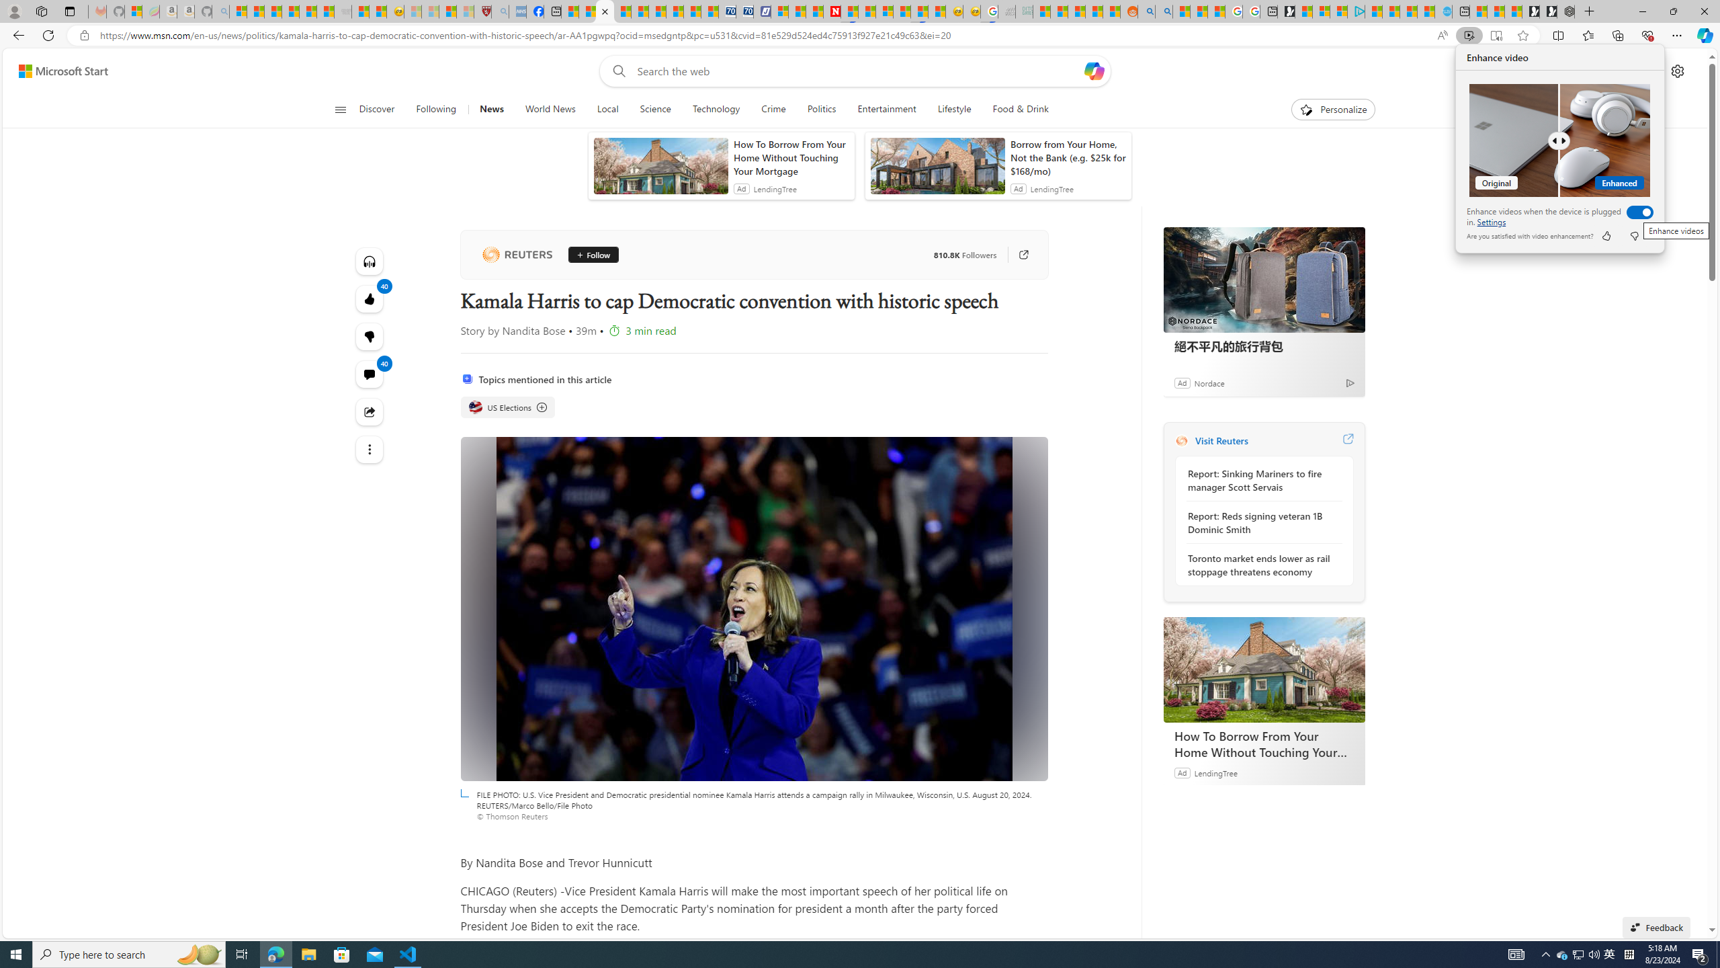 The height and width of the screenshot is (968, 1720). Describe the element at coordinates (370, 449) in the screenshot. I see `Class: at-item` at that location.